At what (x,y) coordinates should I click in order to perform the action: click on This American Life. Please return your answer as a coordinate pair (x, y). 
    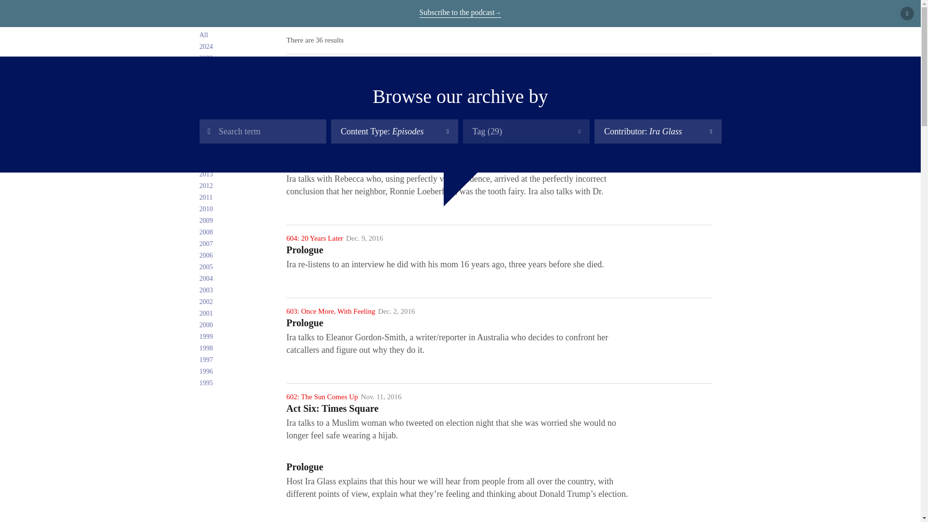
    Looking at the image, I should click on (199, 15).